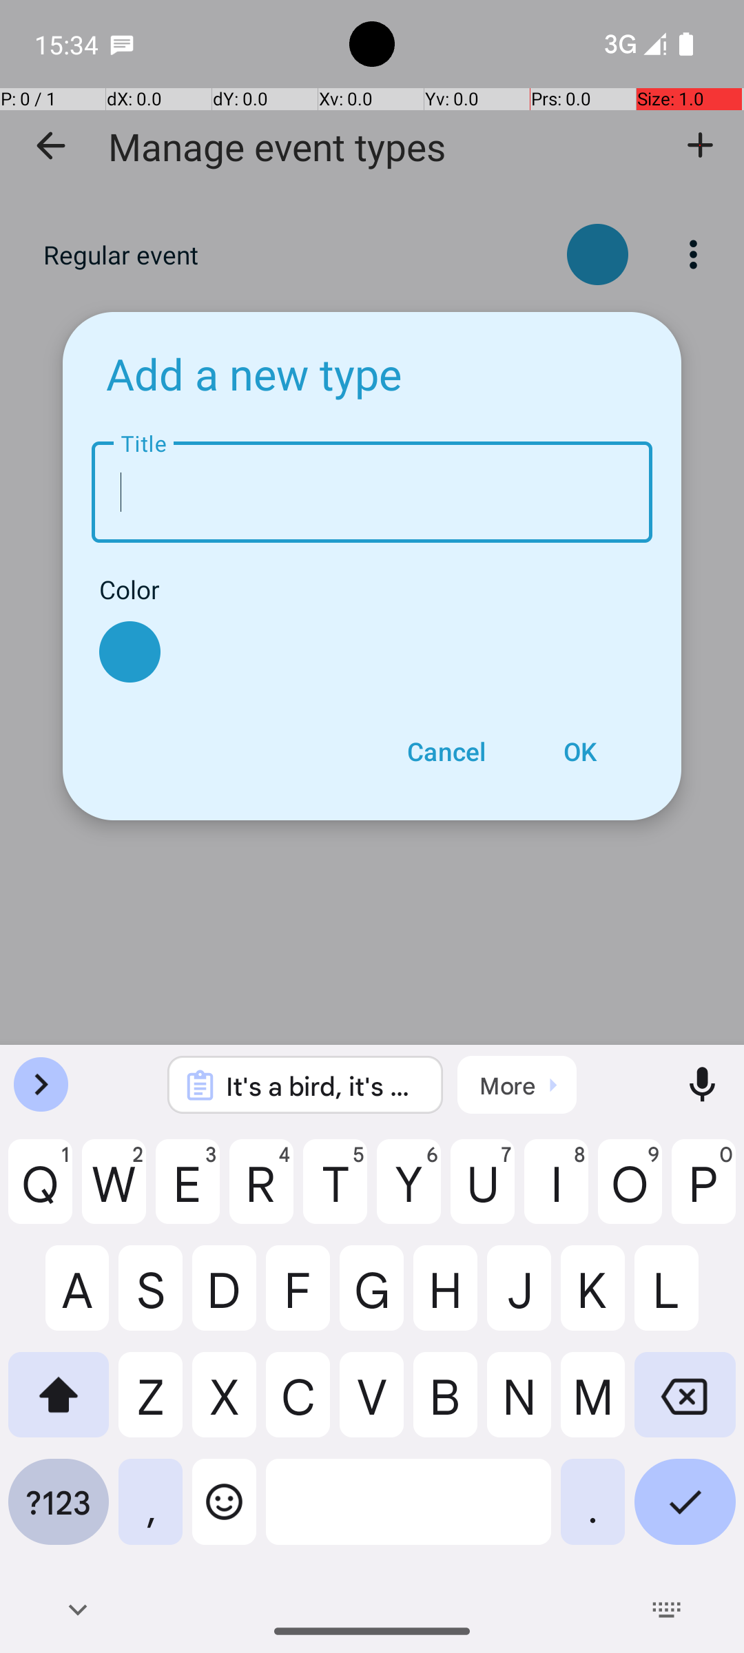 The height and width of the screenshot is (1653, 744). Describe the element at coordinates (254, 373) in the screenshot. I see `Add a new type` at that location.